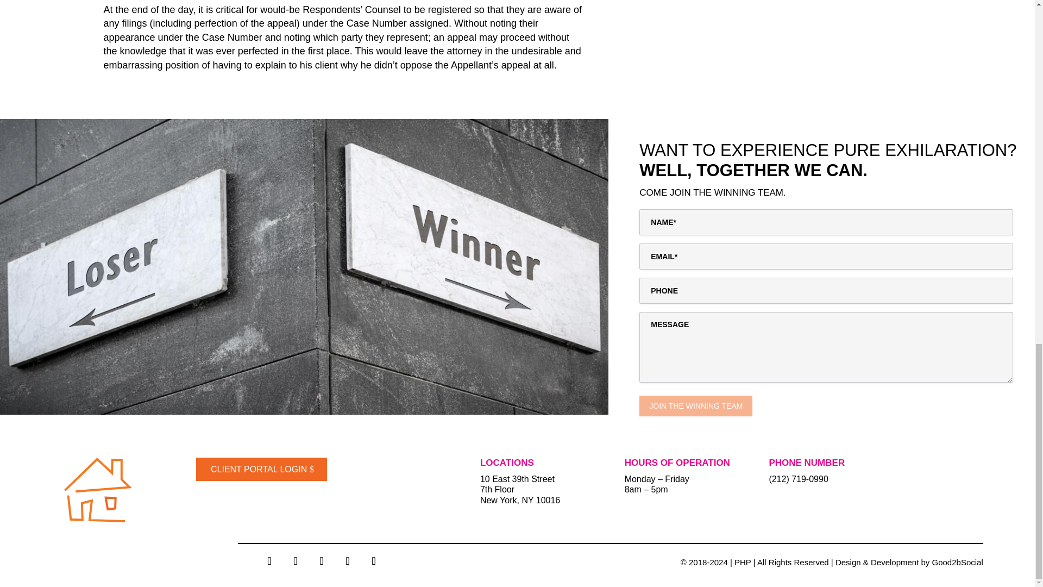 The width and height of the screenshot is (1043, 587). I want to click on JOIN THE WINNING TEAM, so click(695, 405).